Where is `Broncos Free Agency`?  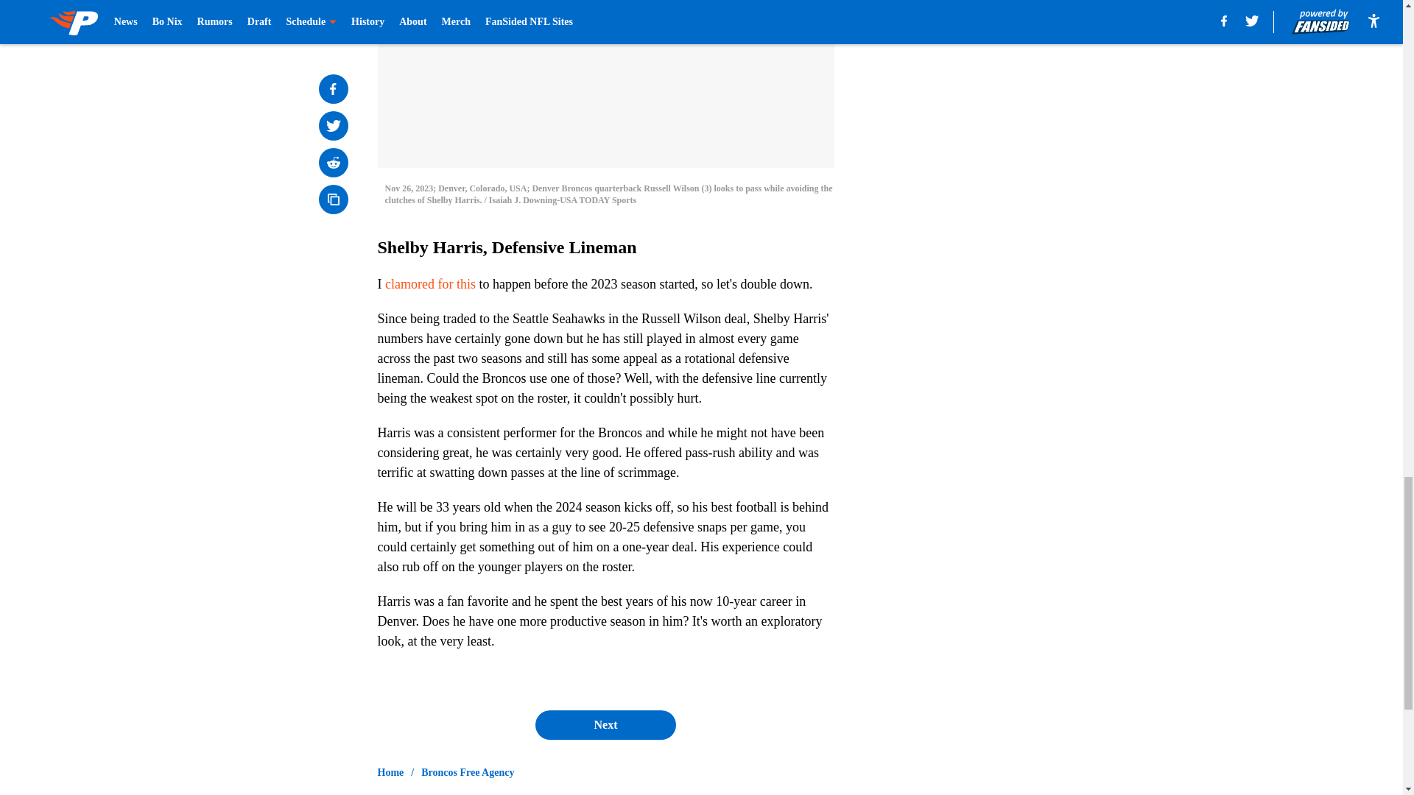
Broncos Free Agency is located at coordinates (468, 773).